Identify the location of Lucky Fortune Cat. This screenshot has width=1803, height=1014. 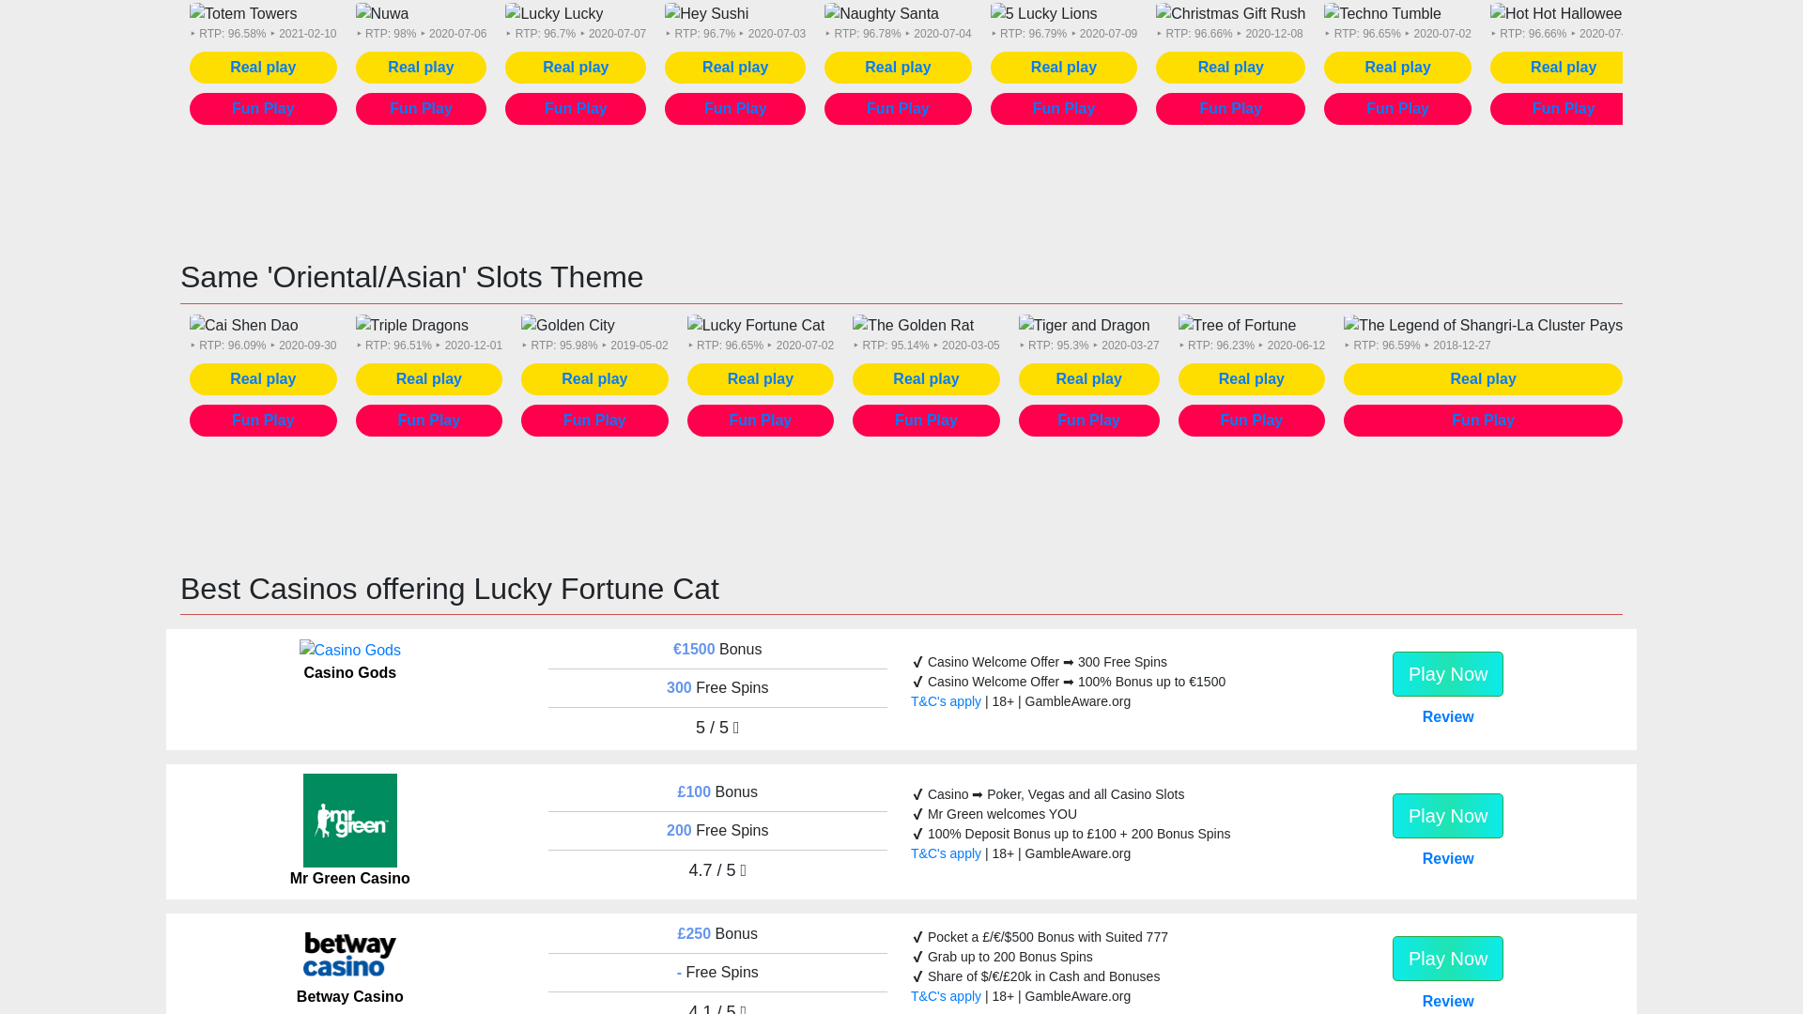
(1724, 14).